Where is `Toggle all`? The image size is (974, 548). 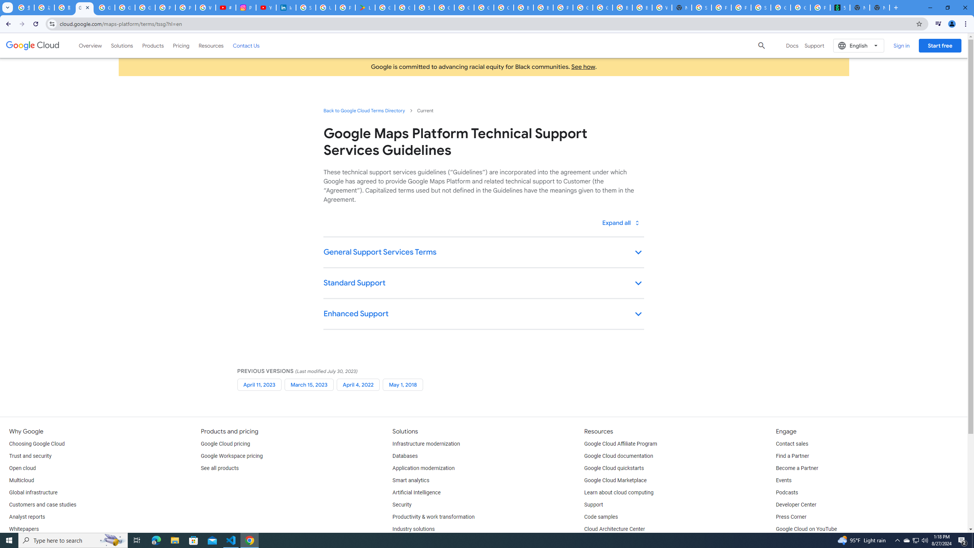
Toggle all is located at coordinates (620, 223).